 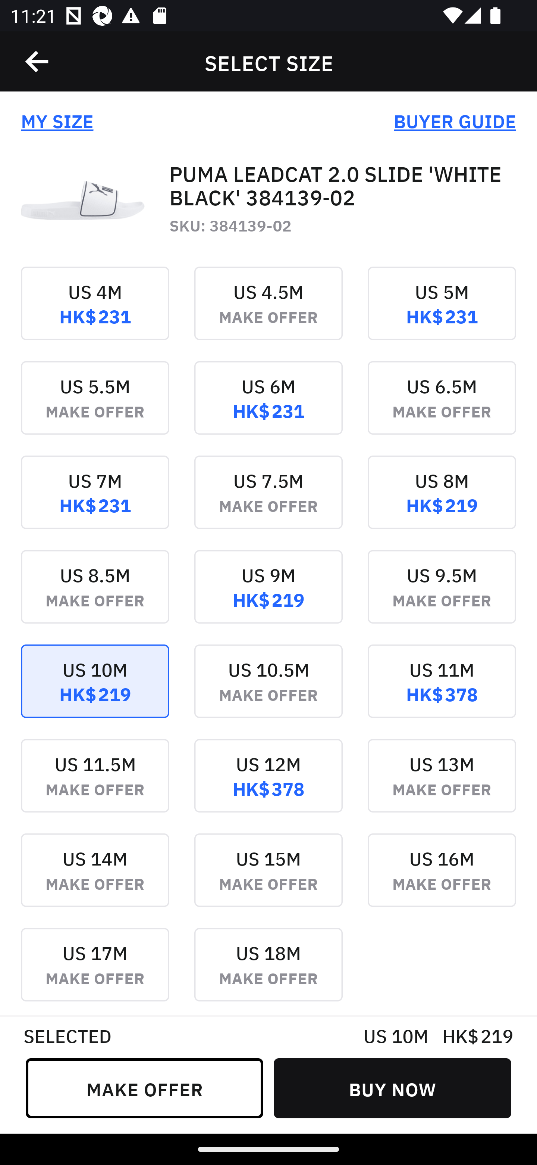 What do you see at coordinates (95, 880) in the screenshot?
I see `US 14M MAKE OFFER` at bounding box center [95, 880].